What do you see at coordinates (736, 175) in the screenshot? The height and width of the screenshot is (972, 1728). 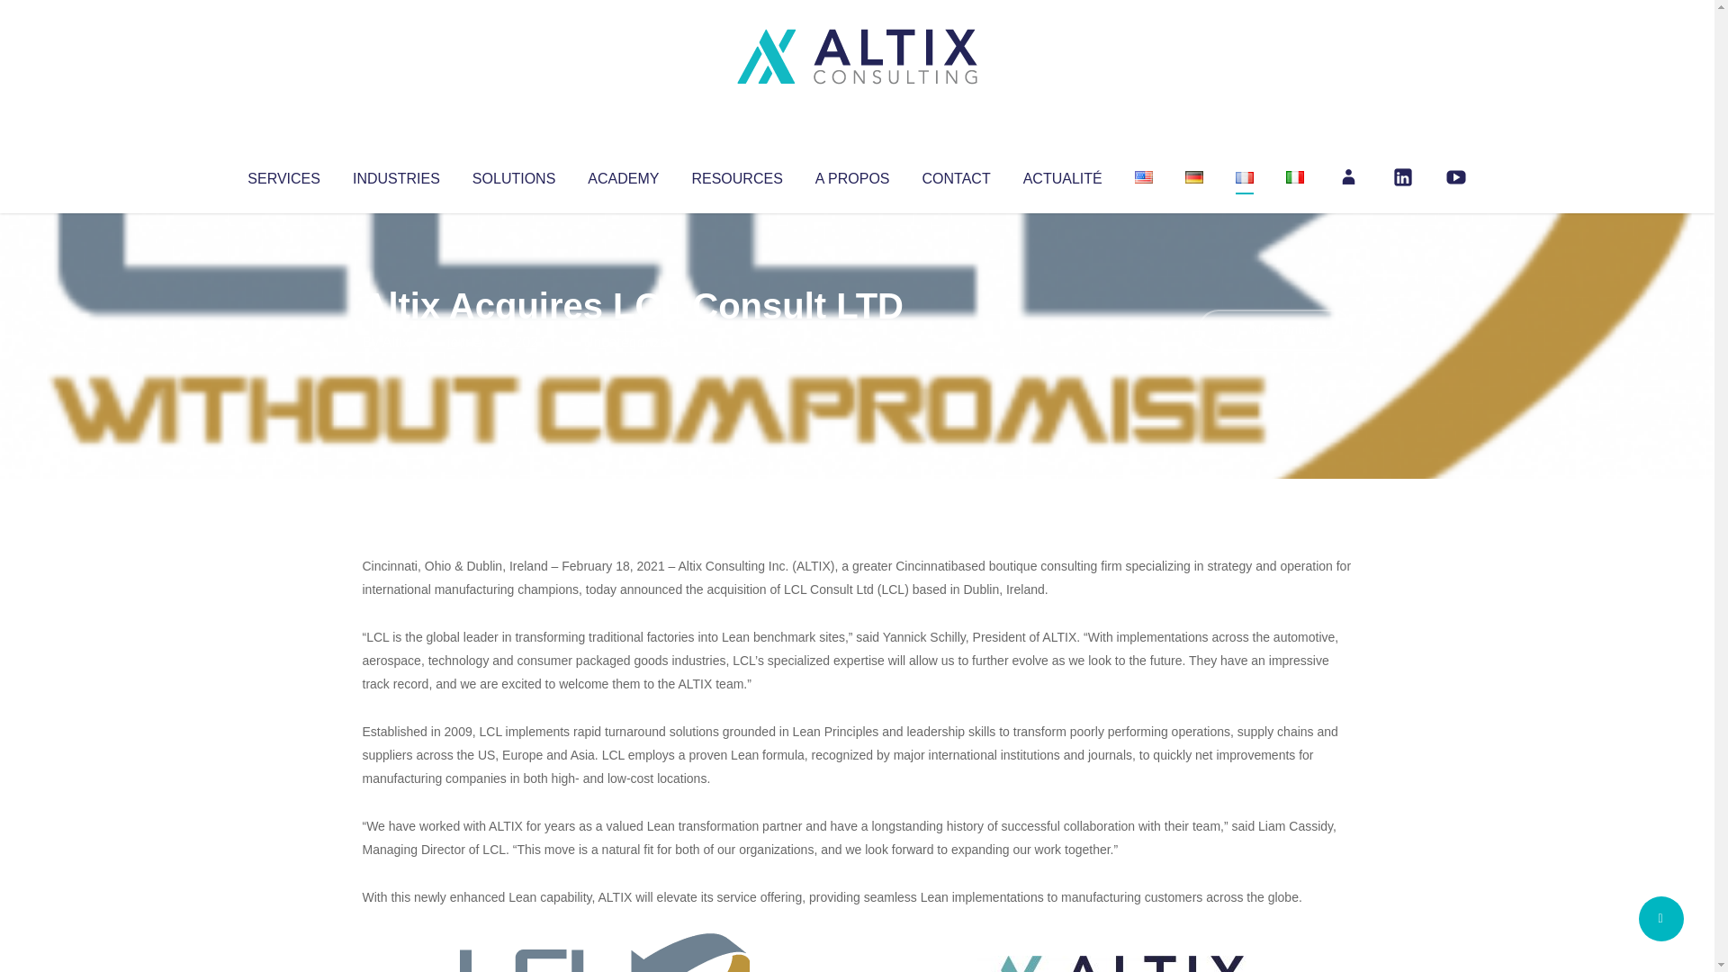 I see `RESOURCES` at bounding box center [736, 175].